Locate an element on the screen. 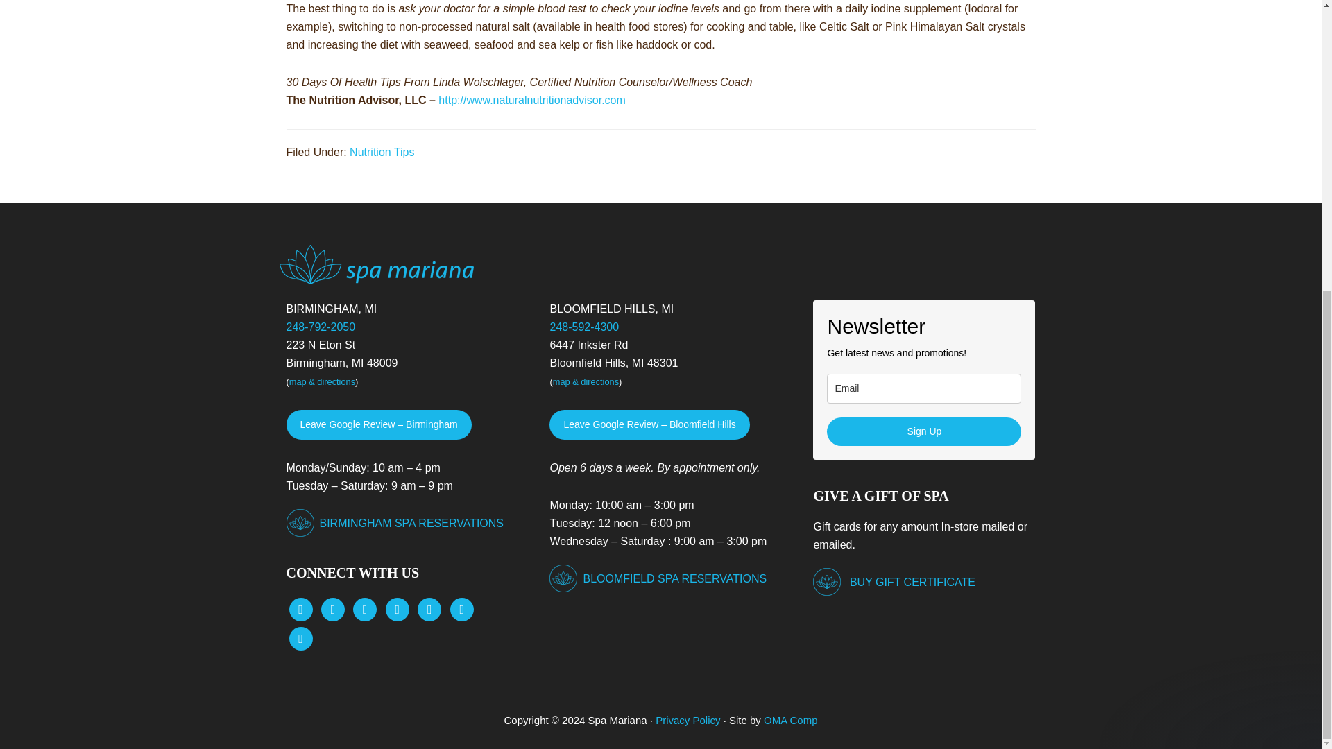  Default Label is located at coordinates (429, 608).